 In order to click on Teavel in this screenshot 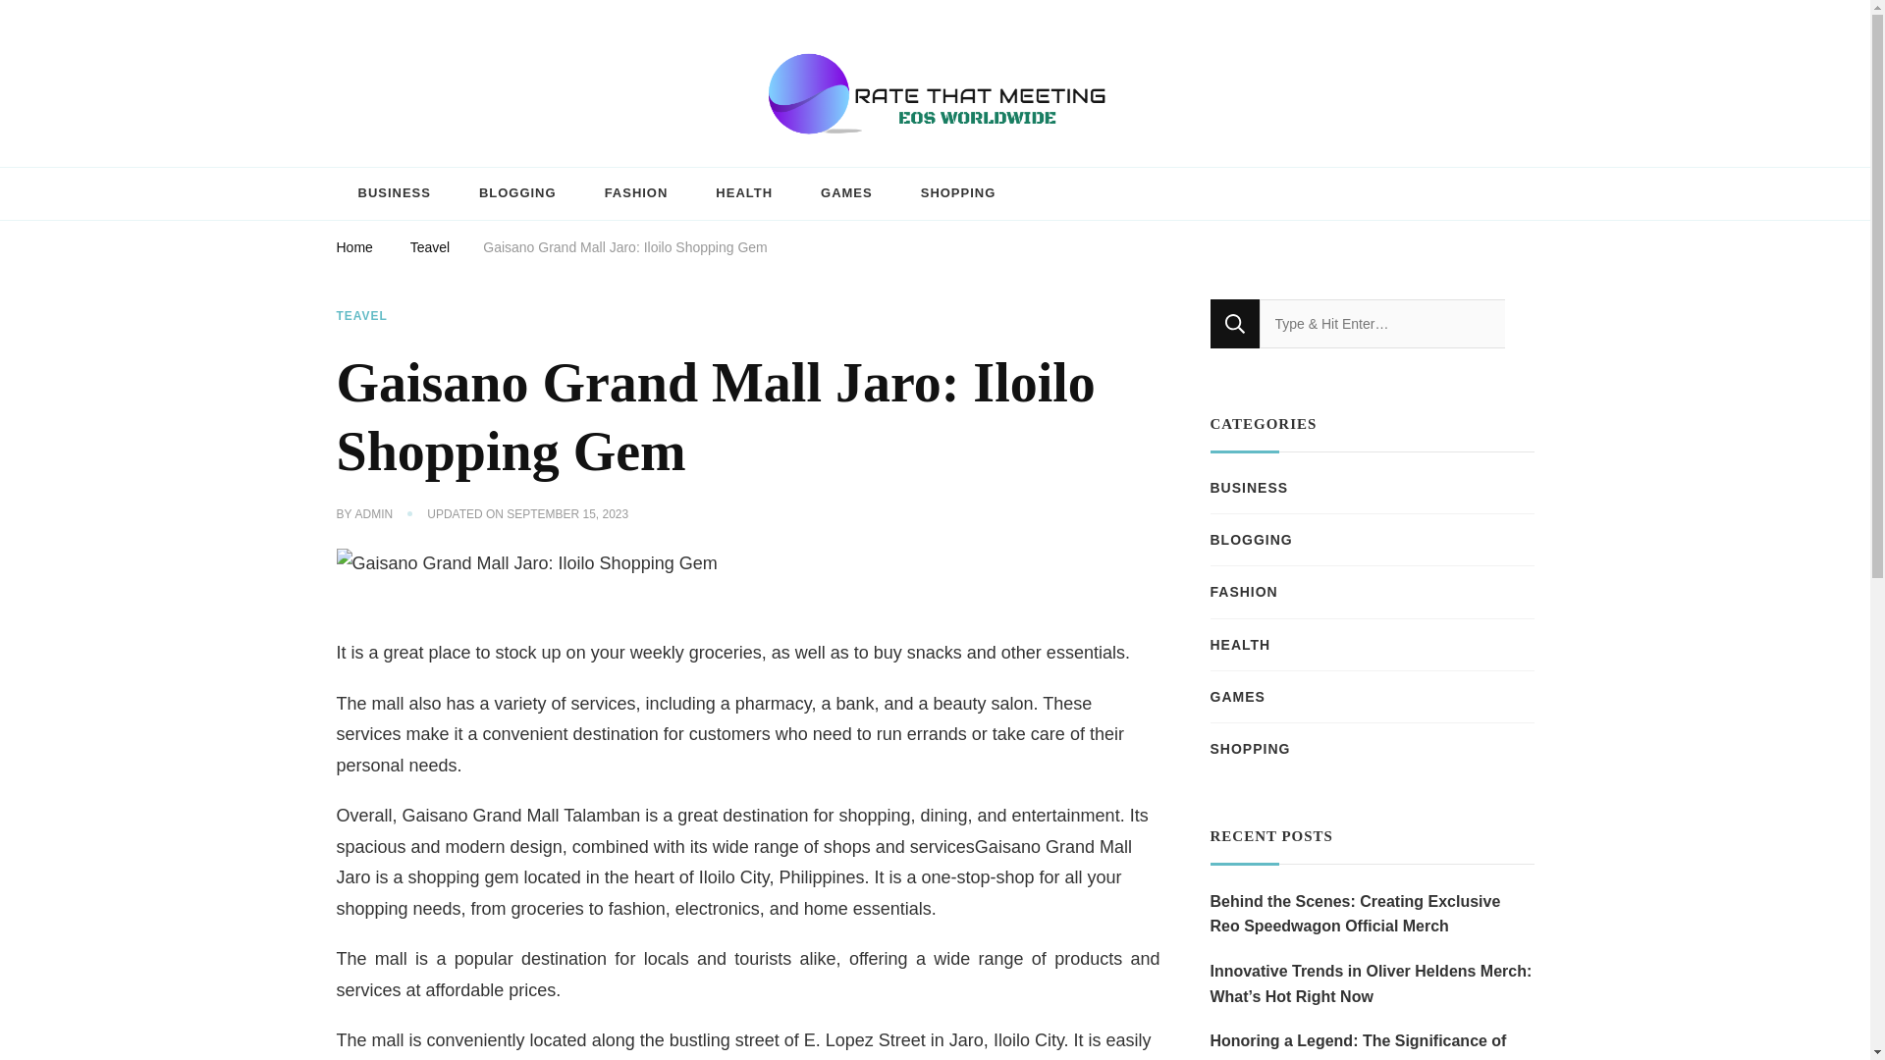, I will do `click(430, 249)`.